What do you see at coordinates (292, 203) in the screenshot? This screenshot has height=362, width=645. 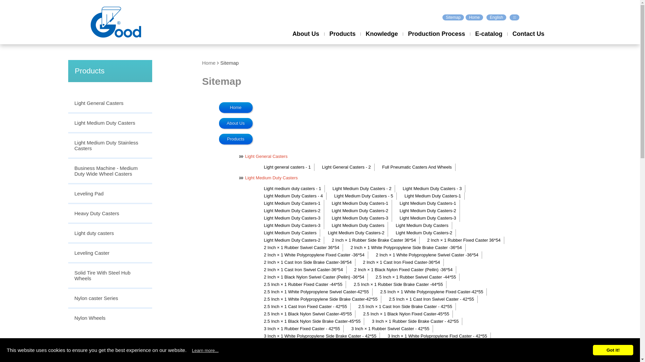 I see `Light Medium Duty Casters-1` at bounding box center [292, 203].